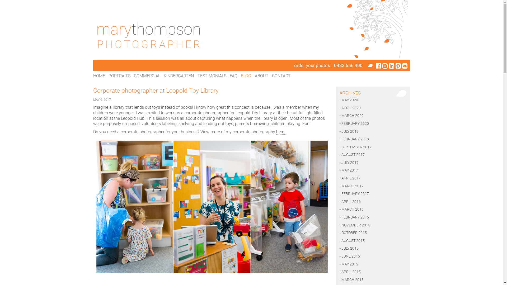  I want to click on MAY 2017, so click(373, 170).